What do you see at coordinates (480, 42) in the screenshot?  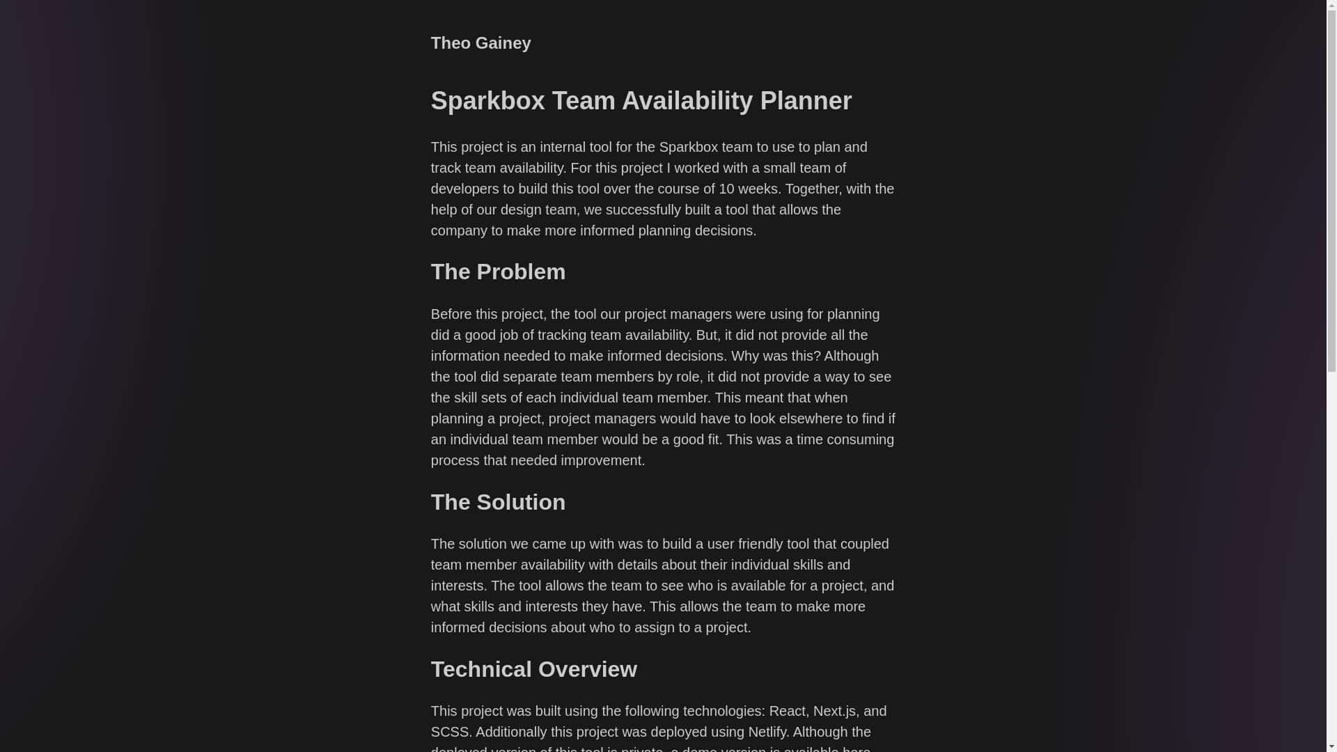 I see `Theo Gainey` at bounding box center [480, 42].